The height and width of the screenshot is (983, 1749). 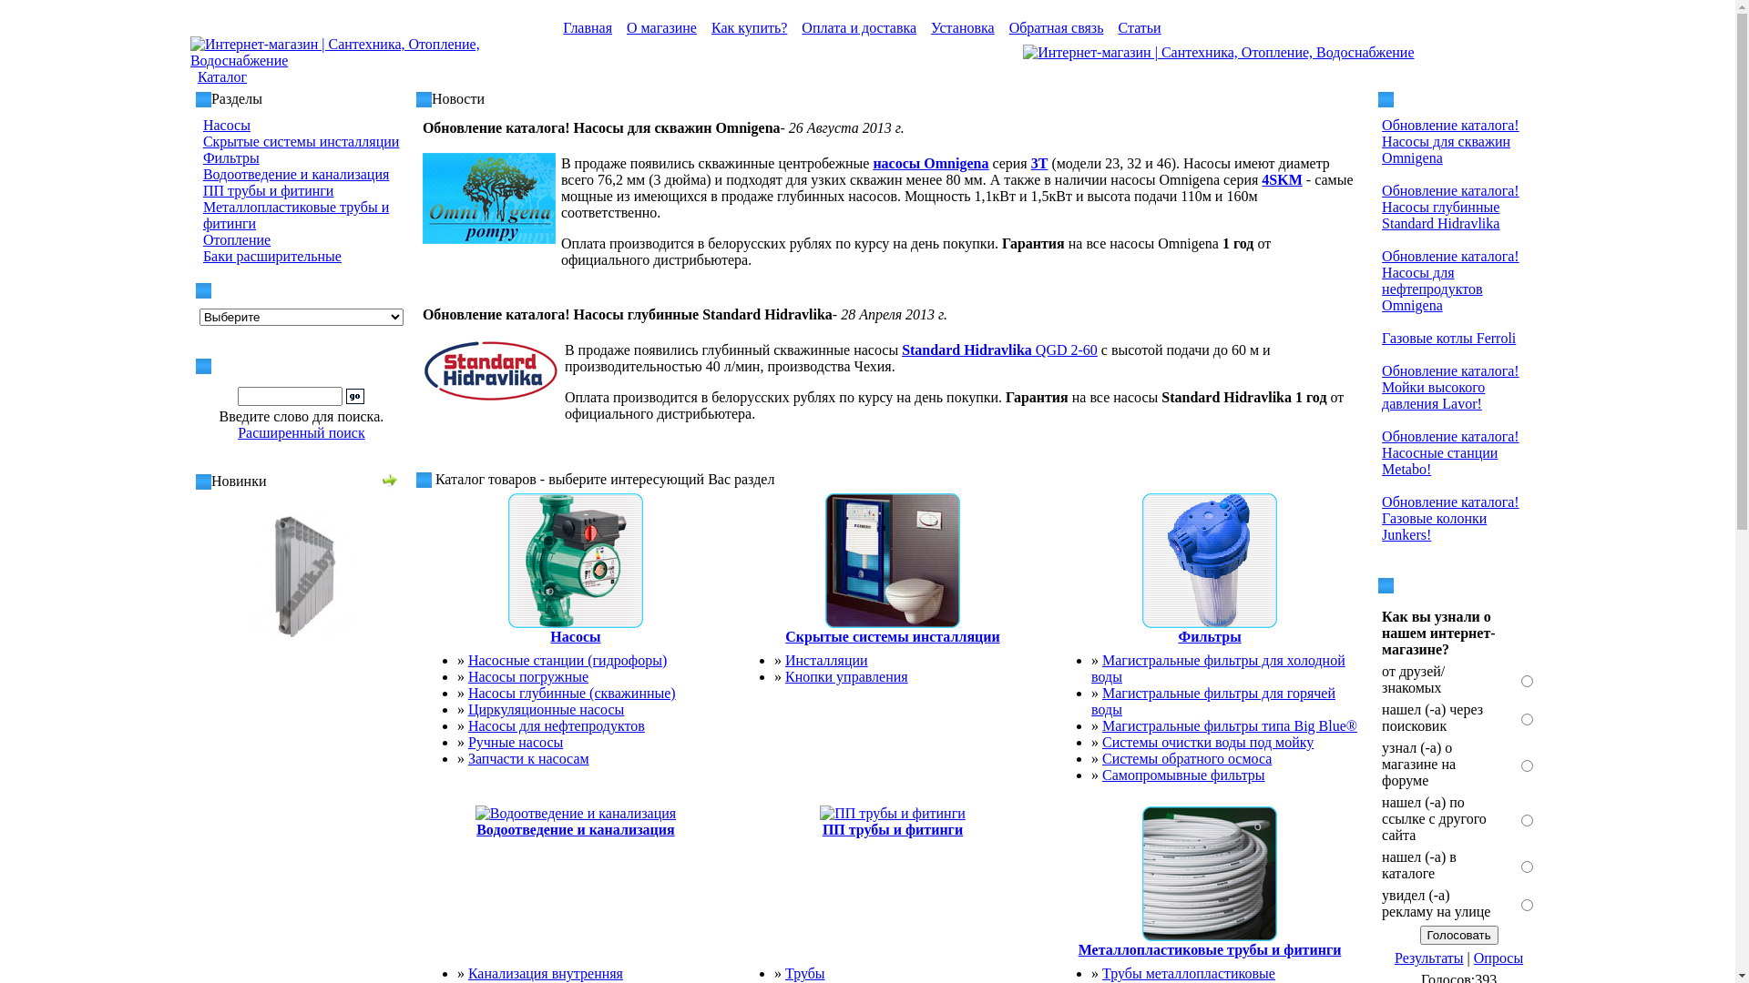 What do you see at coordinates (201, 191) in the screenshot?
I see ` ` at bounding box center [201, 191].